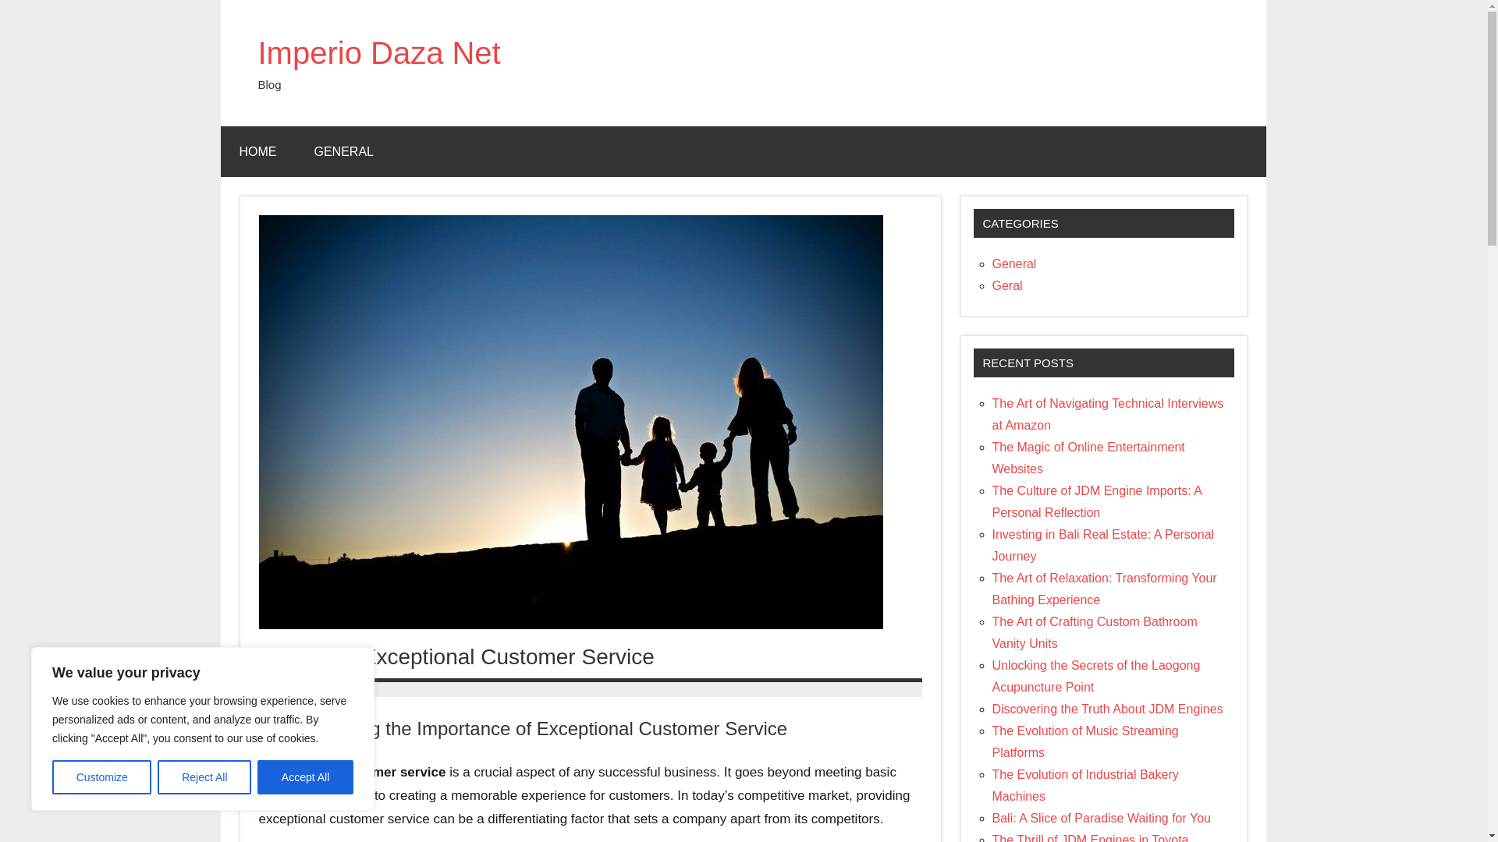 This screenshot has width=1498, height=842. I want to click on The Art of Navigating Technical Interviews at Amazon, so click(1108, 414).